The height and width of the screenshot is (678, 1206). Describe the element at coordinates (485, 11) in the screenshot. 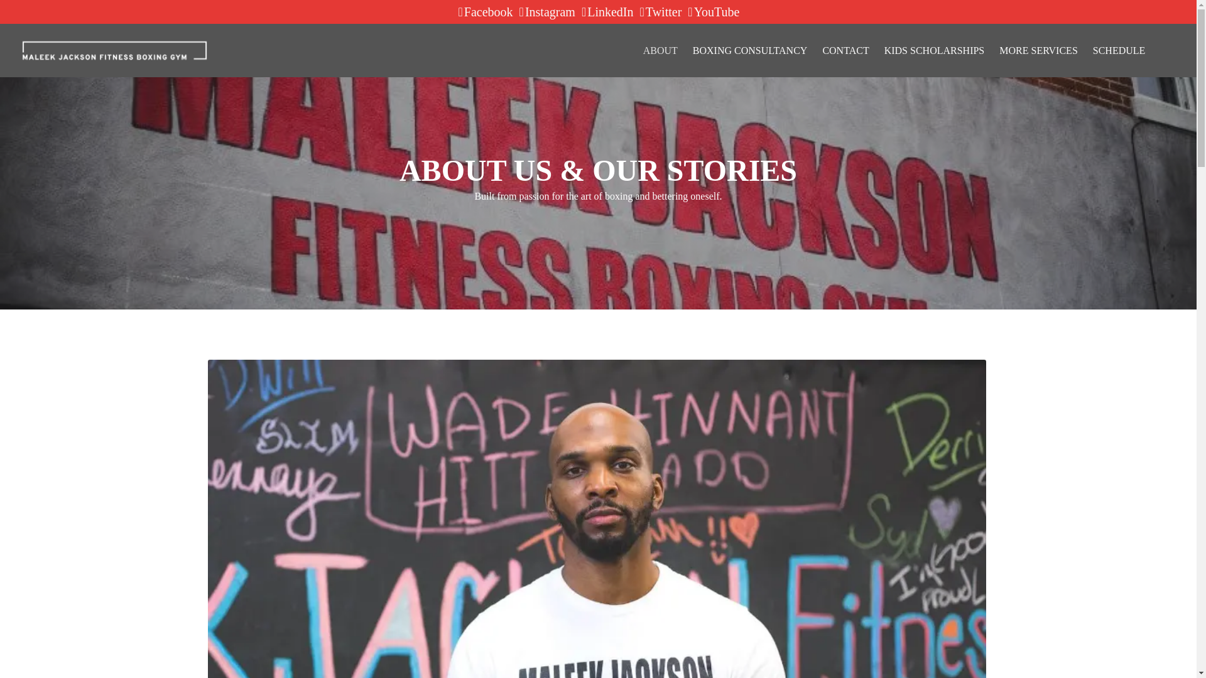

I see `Facebook` at that location.